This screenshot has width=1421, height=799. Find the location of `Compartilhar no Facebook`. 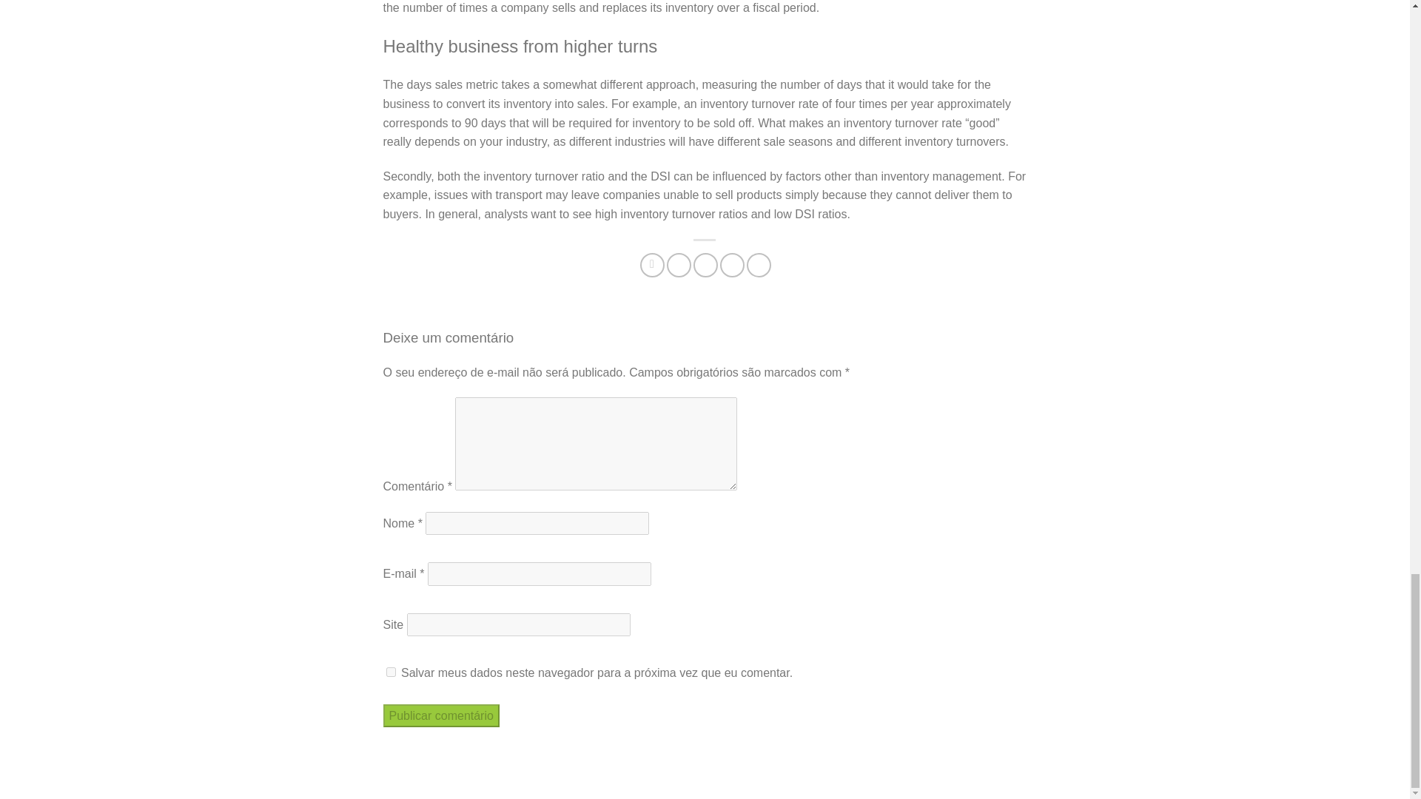

Compartilhar no Facebook is located at coordinates (653, 265).